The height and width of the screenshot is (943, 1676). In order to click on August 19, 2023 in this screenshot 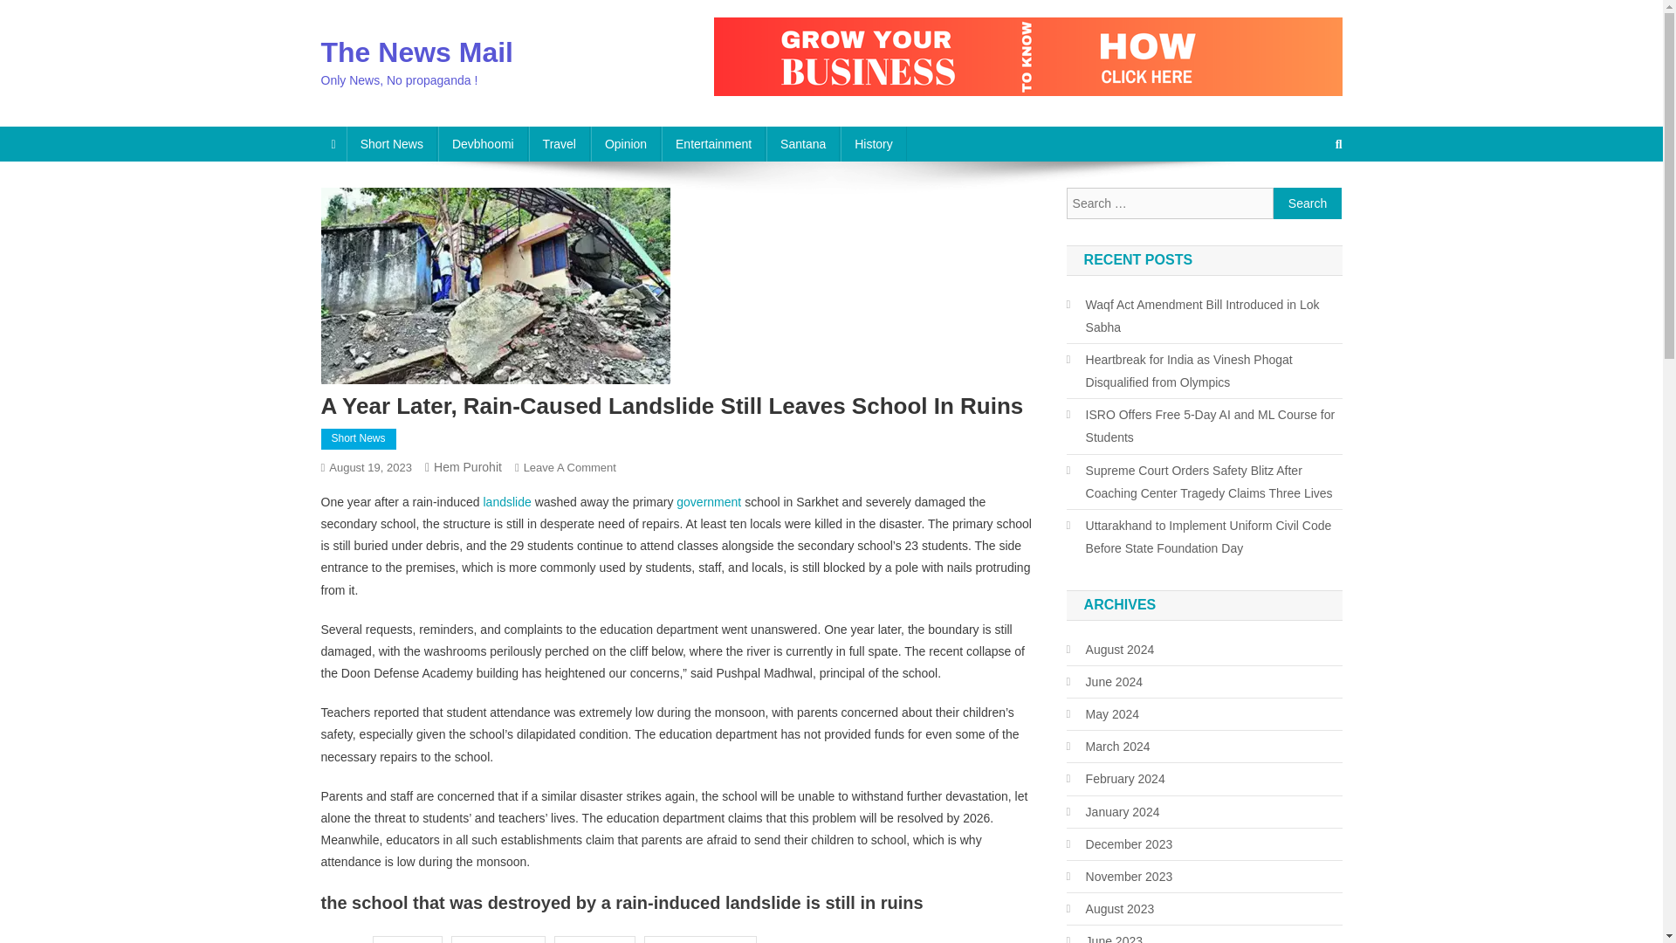, I will do `click(370, 468)`.